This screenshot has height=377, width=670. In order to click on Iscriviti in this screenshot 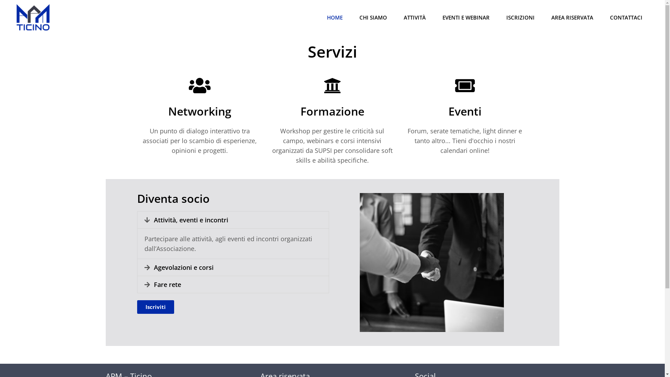, I will do `click(155, 307)`.